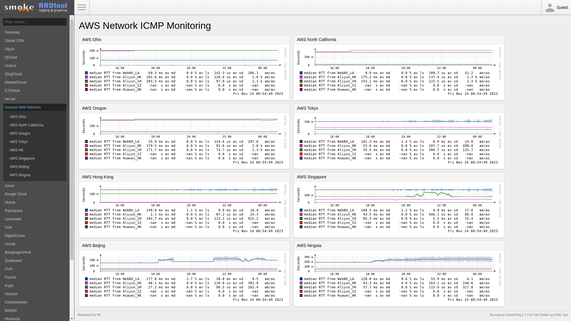 Image resolution: width=571 pixels, height=321 pixels. I want to click on Linode, so click(35, 244).